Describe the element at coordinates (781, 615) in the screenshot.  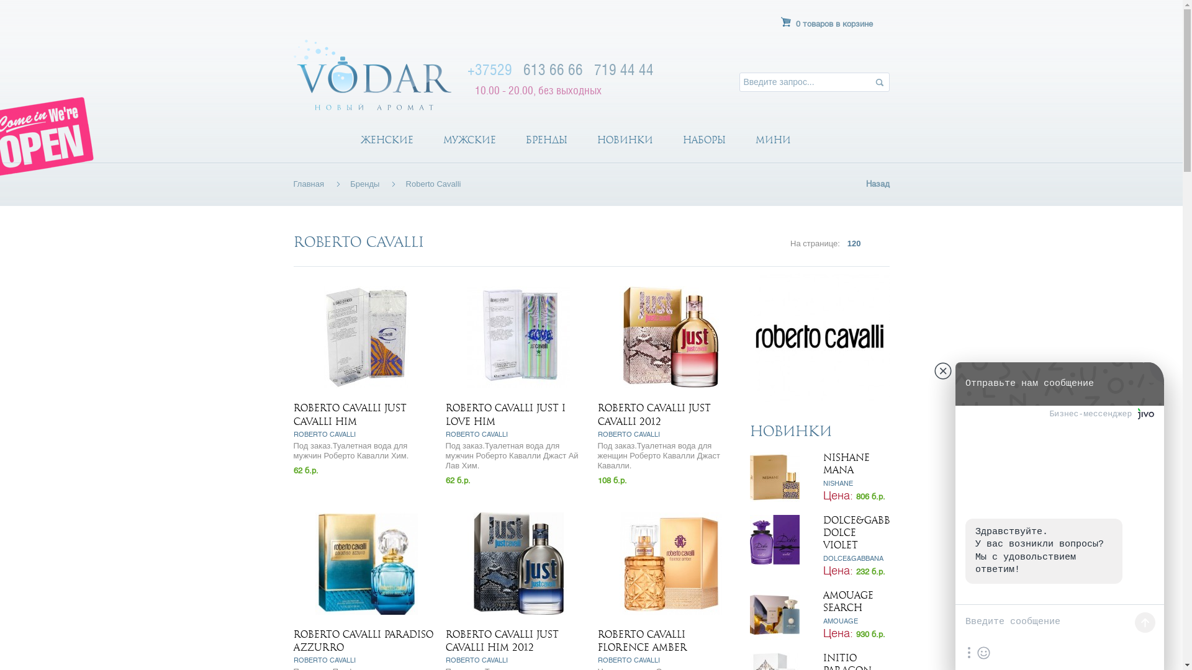
I see `Amouage Search` at that location.